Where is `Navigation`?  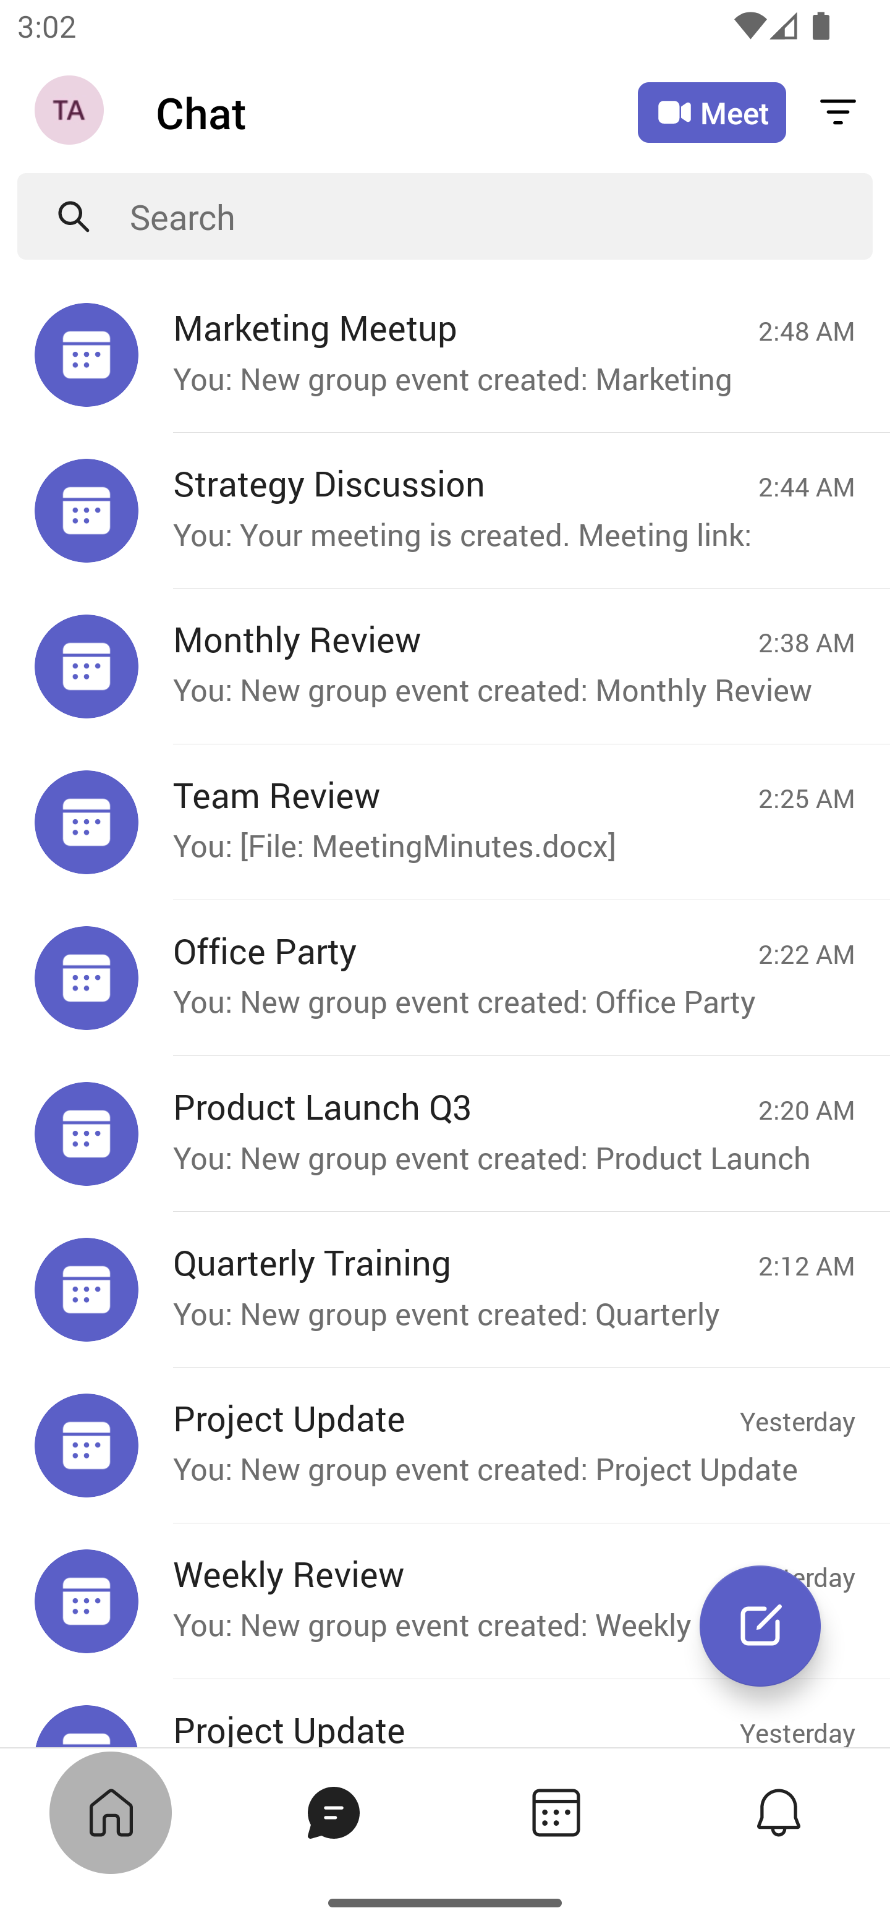
Navigation is located at coordinates (72, 113).